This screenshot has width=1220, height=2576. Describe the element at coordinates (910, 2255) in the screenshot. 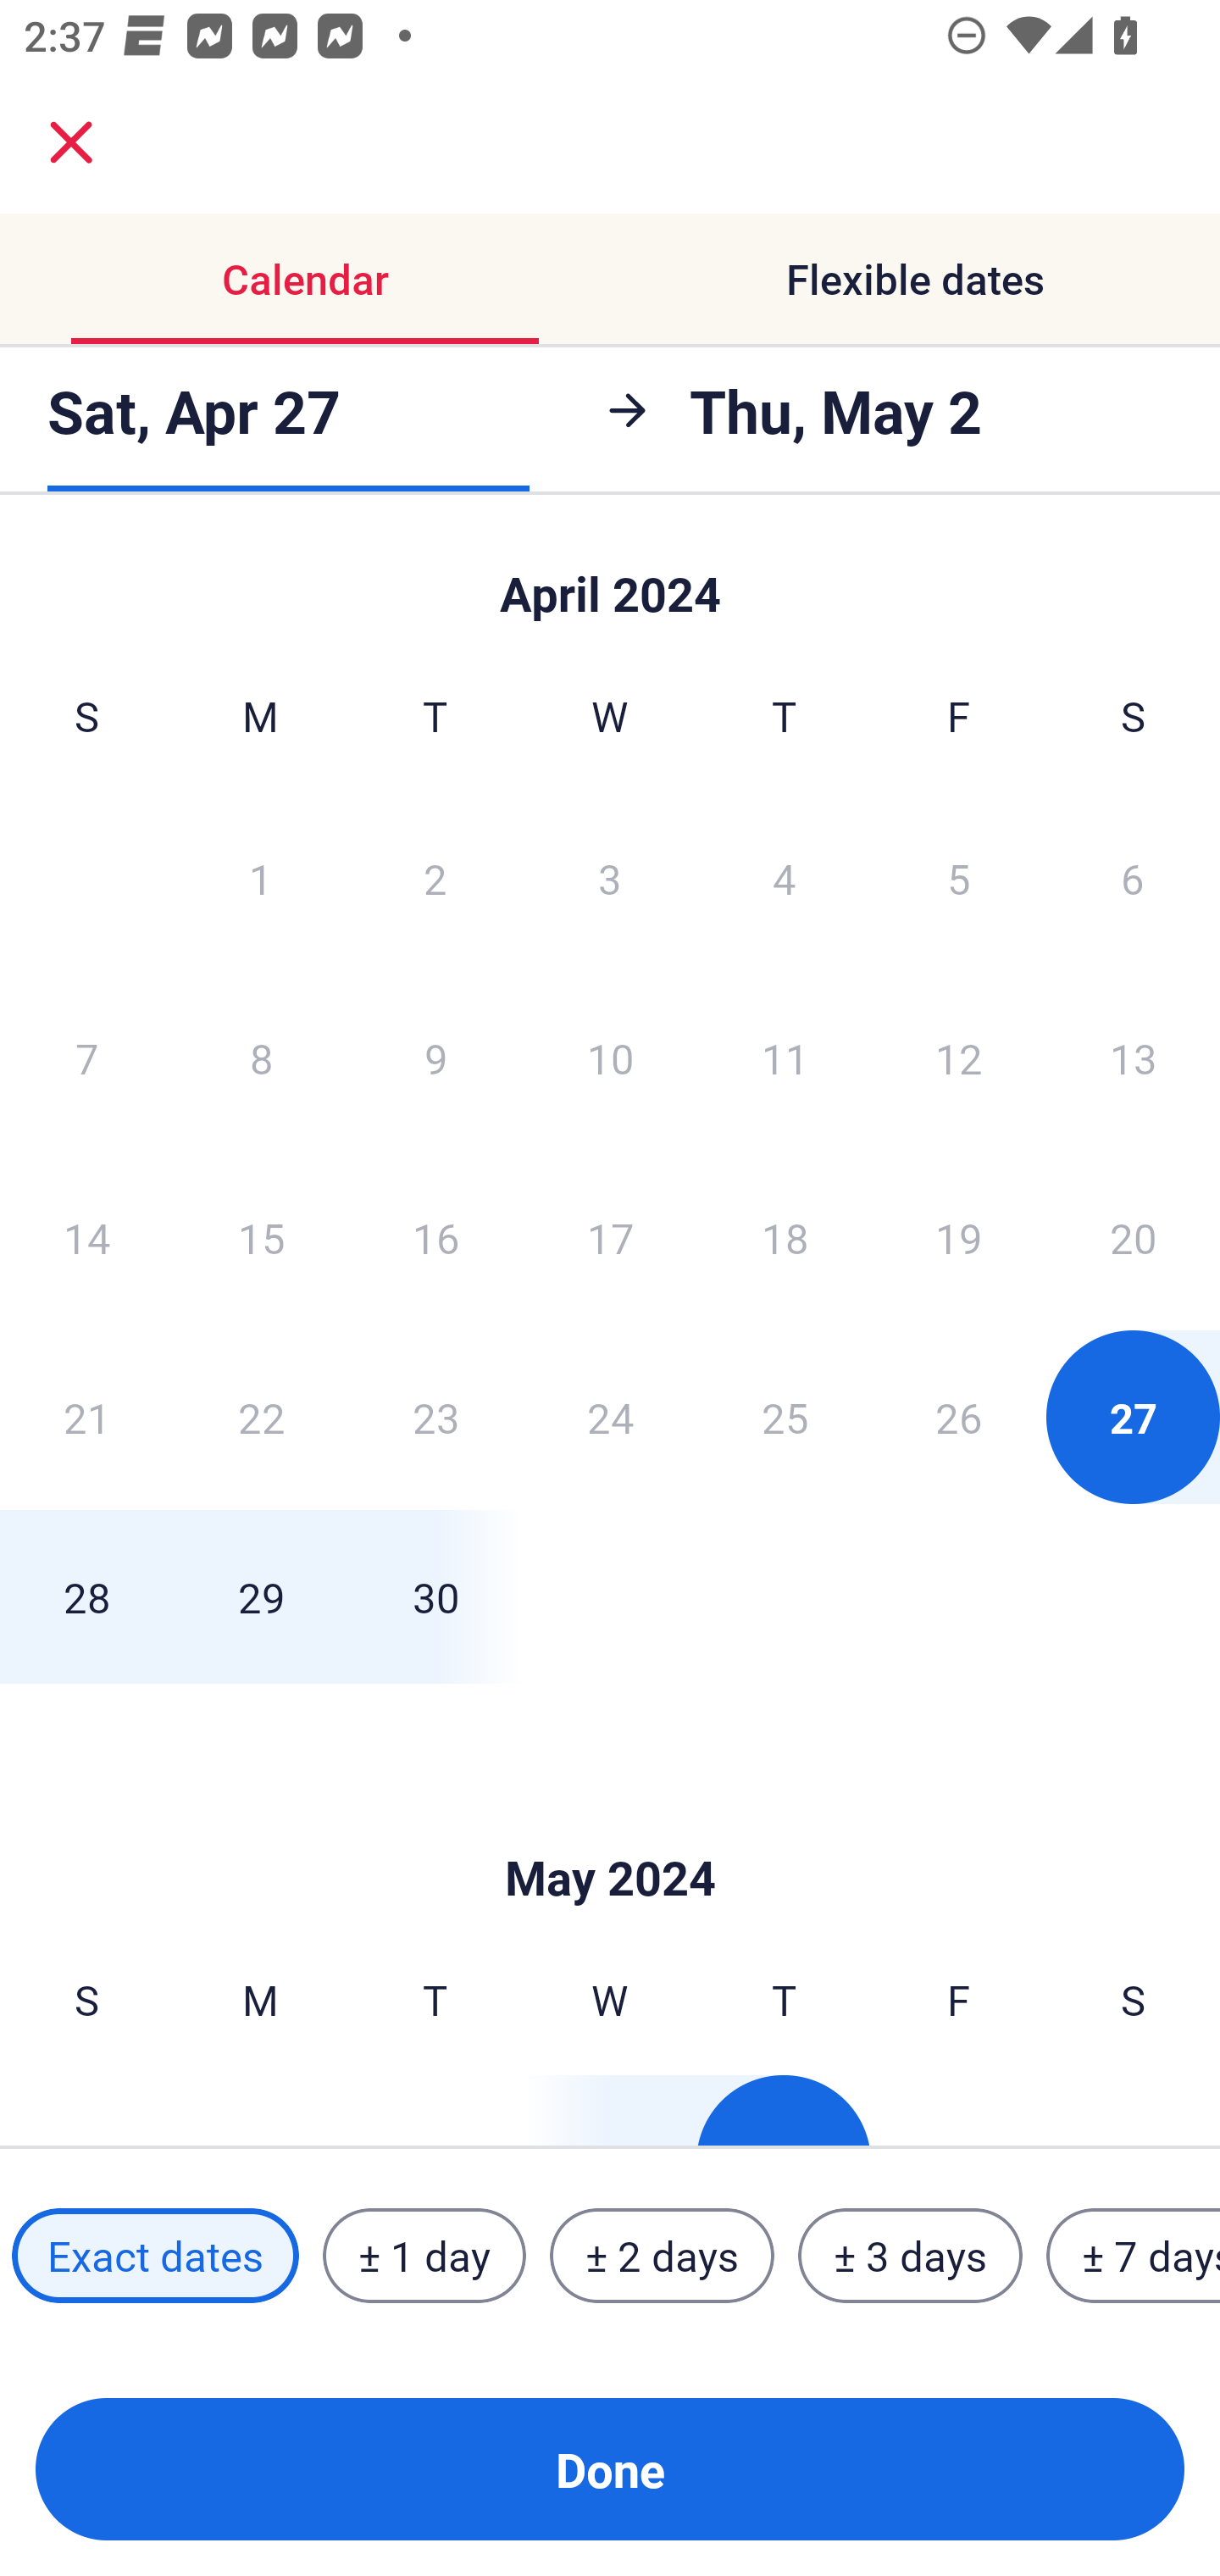

I see `± 3 days` at that location.